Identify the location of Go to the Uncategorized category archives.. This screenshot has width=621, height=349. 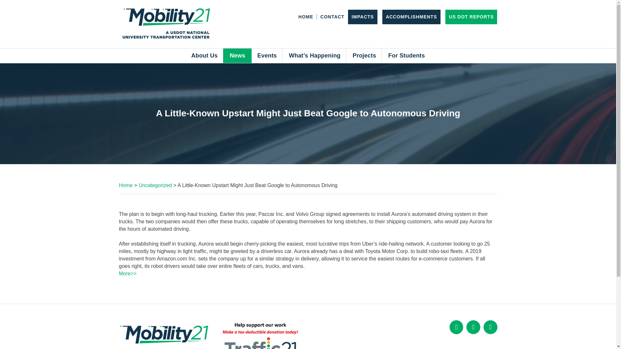
(155, 185).